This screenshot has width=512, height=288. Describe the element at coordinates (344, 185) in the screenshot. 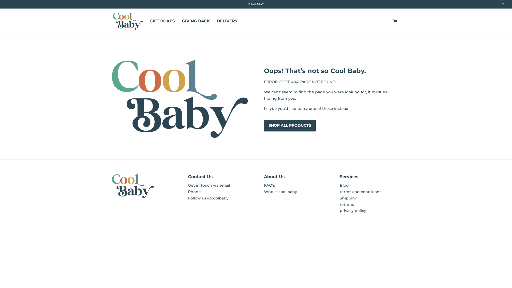

I see `Blog` at that location.